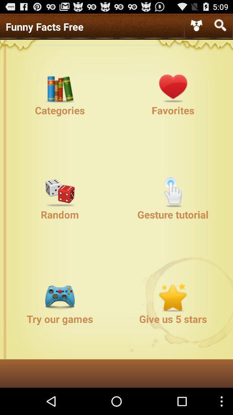 This screenshot has height=415, width=233. What do you see at coordinates (220, 25) in the screenshot?
I see `searching the process` at bounding box center [220, 25].